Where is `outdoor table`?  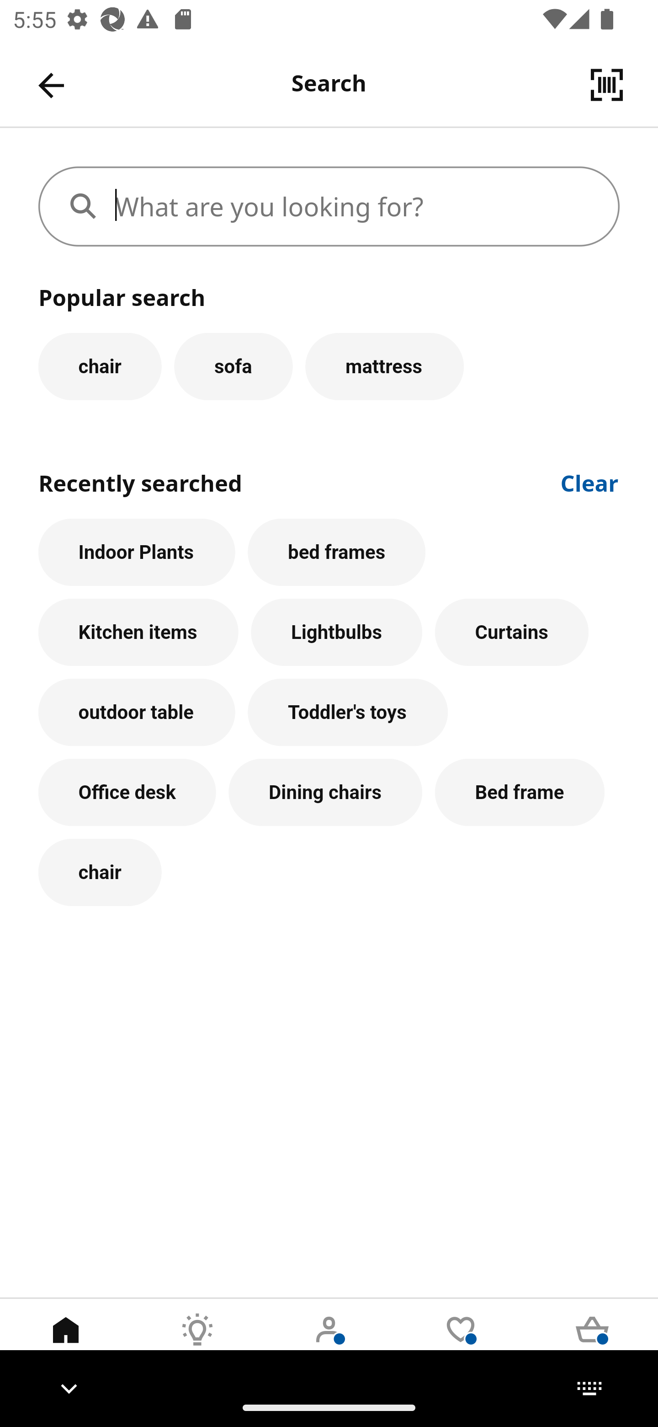
outdoor table is located at coordinates (137, 713).